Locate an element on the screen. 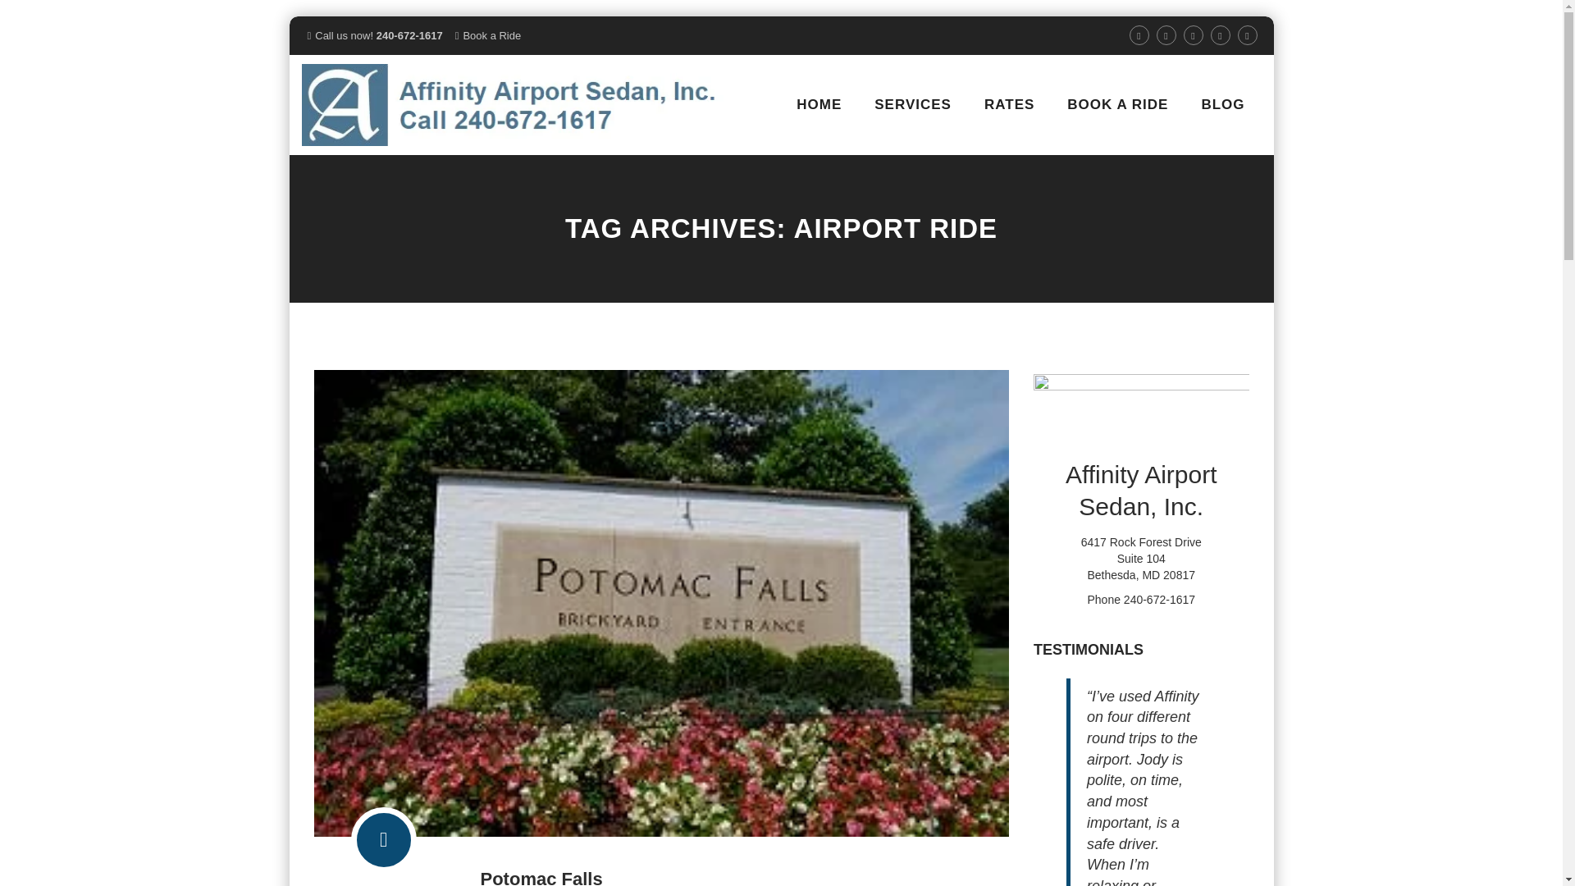  Potomac Falls is located at coordinates (541, 878).